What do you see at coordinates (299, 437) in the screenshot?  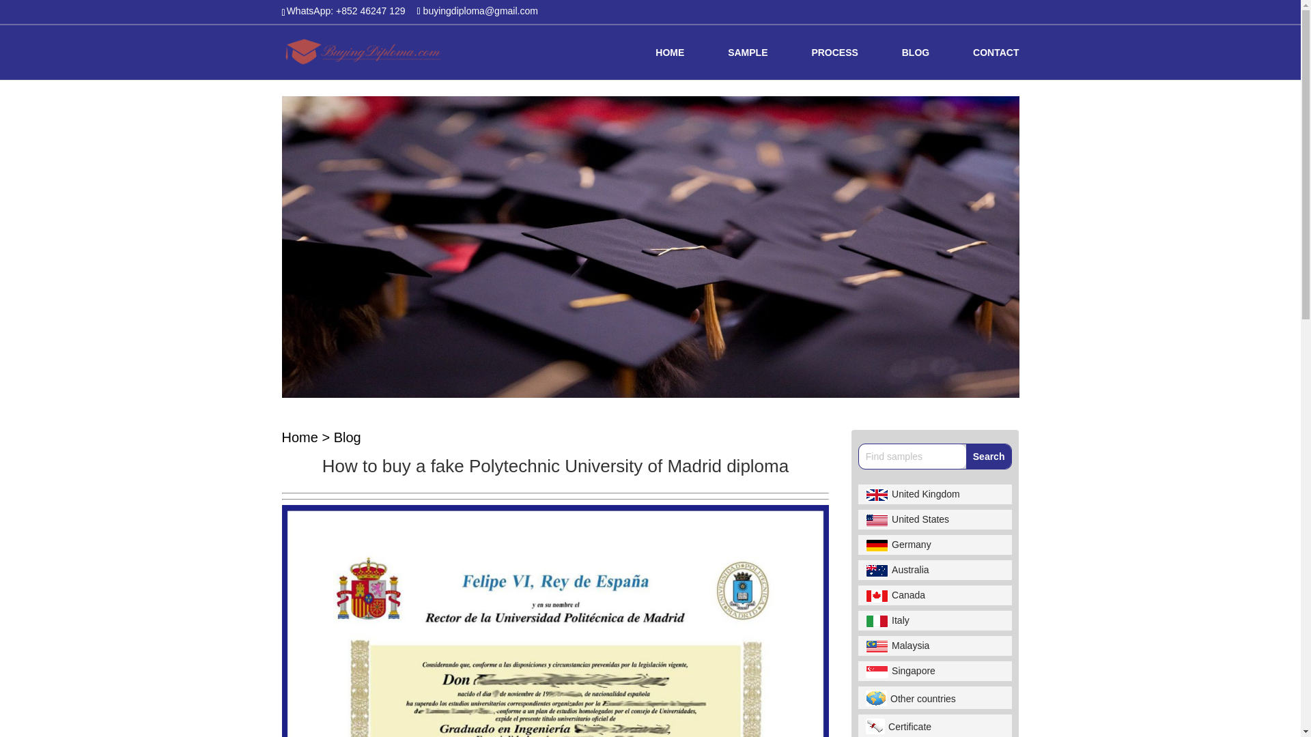 I see `Home` at bounding box center [299, 437].